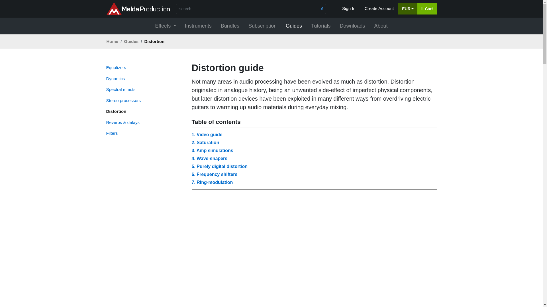 Image resolution: width=547 pixels, height=307 pixels. What do you see at coordinates (165, 26) in the screenshot?
I see `Effects` at bounding box center [165, 26].